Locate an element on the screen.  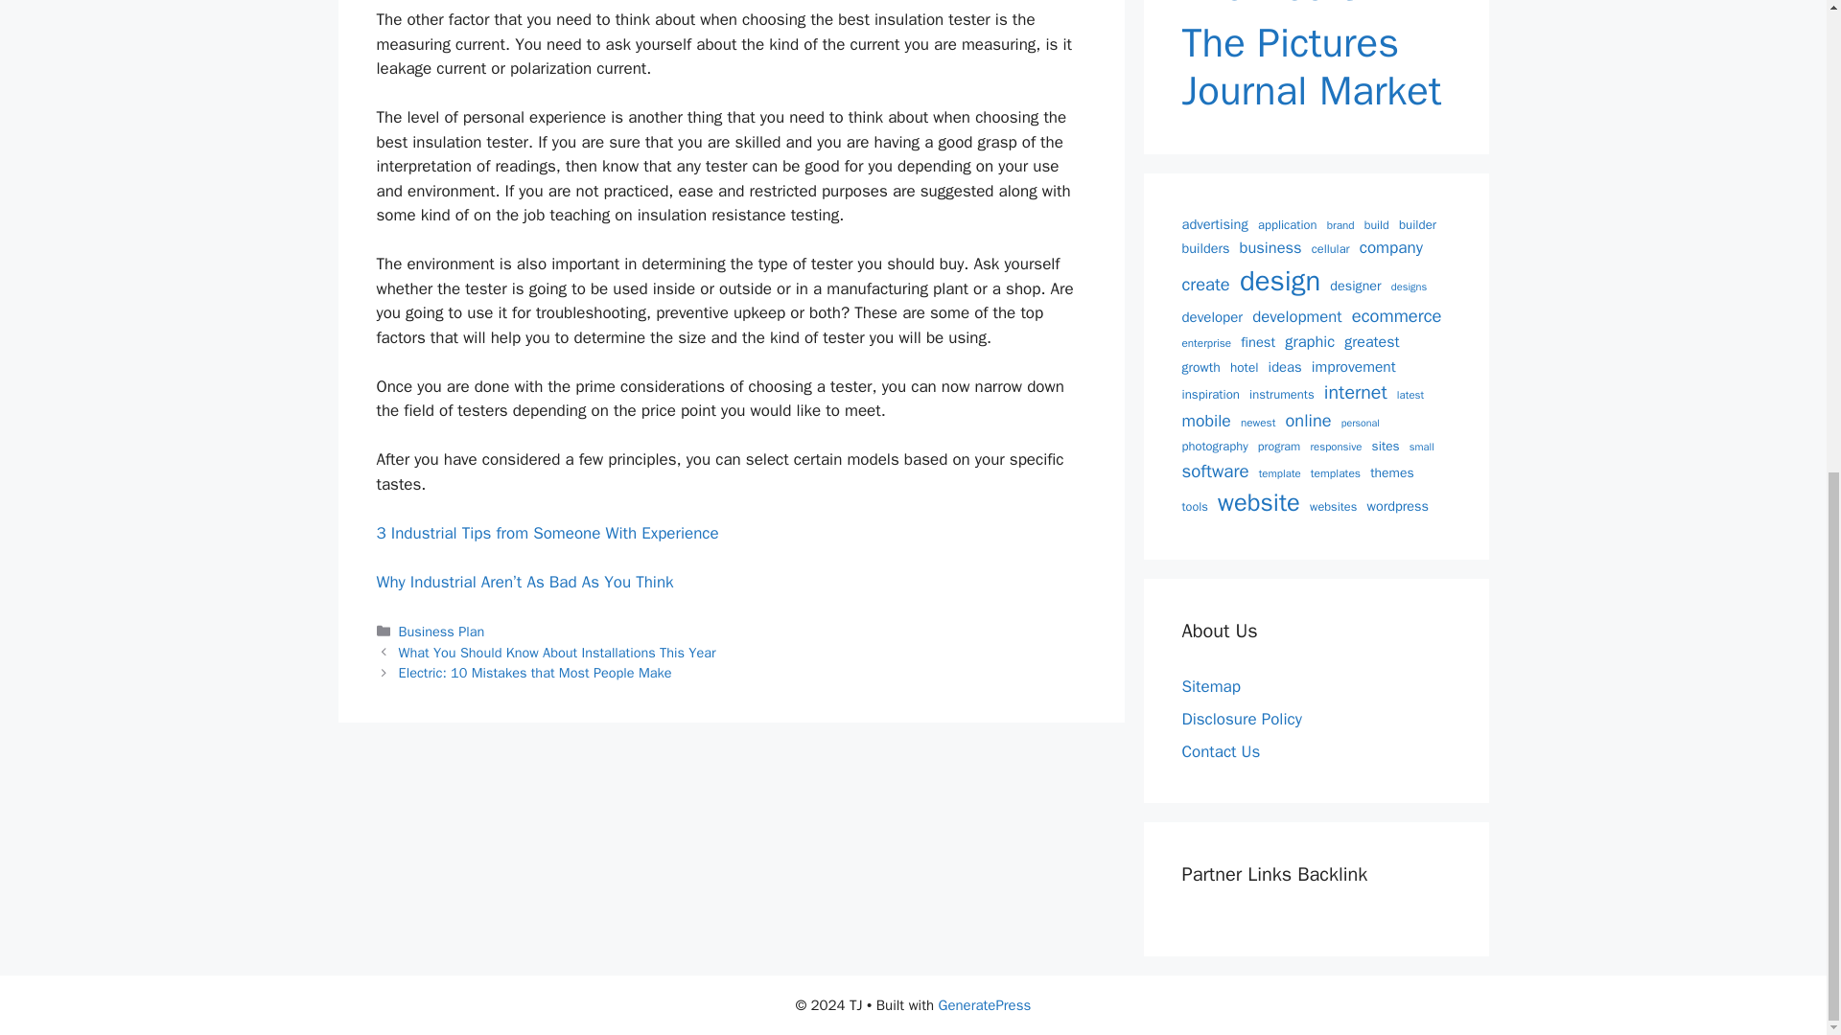
brand is located at coordinates (1340, 226).